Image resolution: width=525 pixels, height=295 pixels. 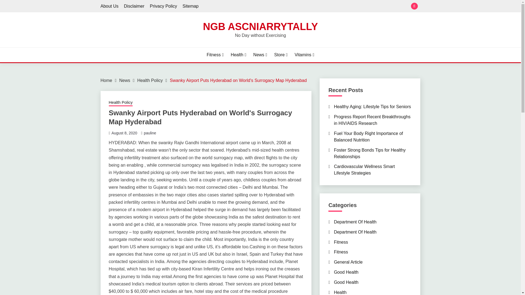 What do you see at coordinates (238, 55) in the screenshot?
I see `Health` at bounding box center [238, 55].